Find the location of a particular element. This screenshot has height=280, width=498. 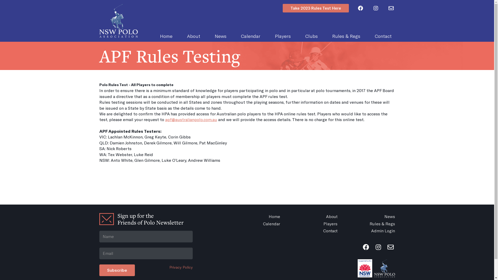

Privacy Policy is located at coordinates (181, 267).